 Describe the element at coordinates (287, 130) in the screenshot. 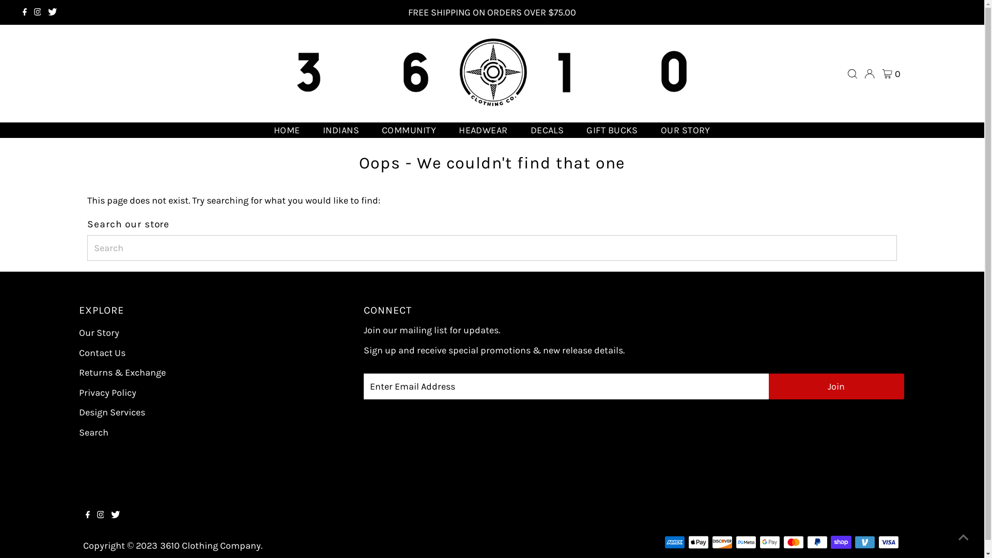

I see `HOME` at that location.